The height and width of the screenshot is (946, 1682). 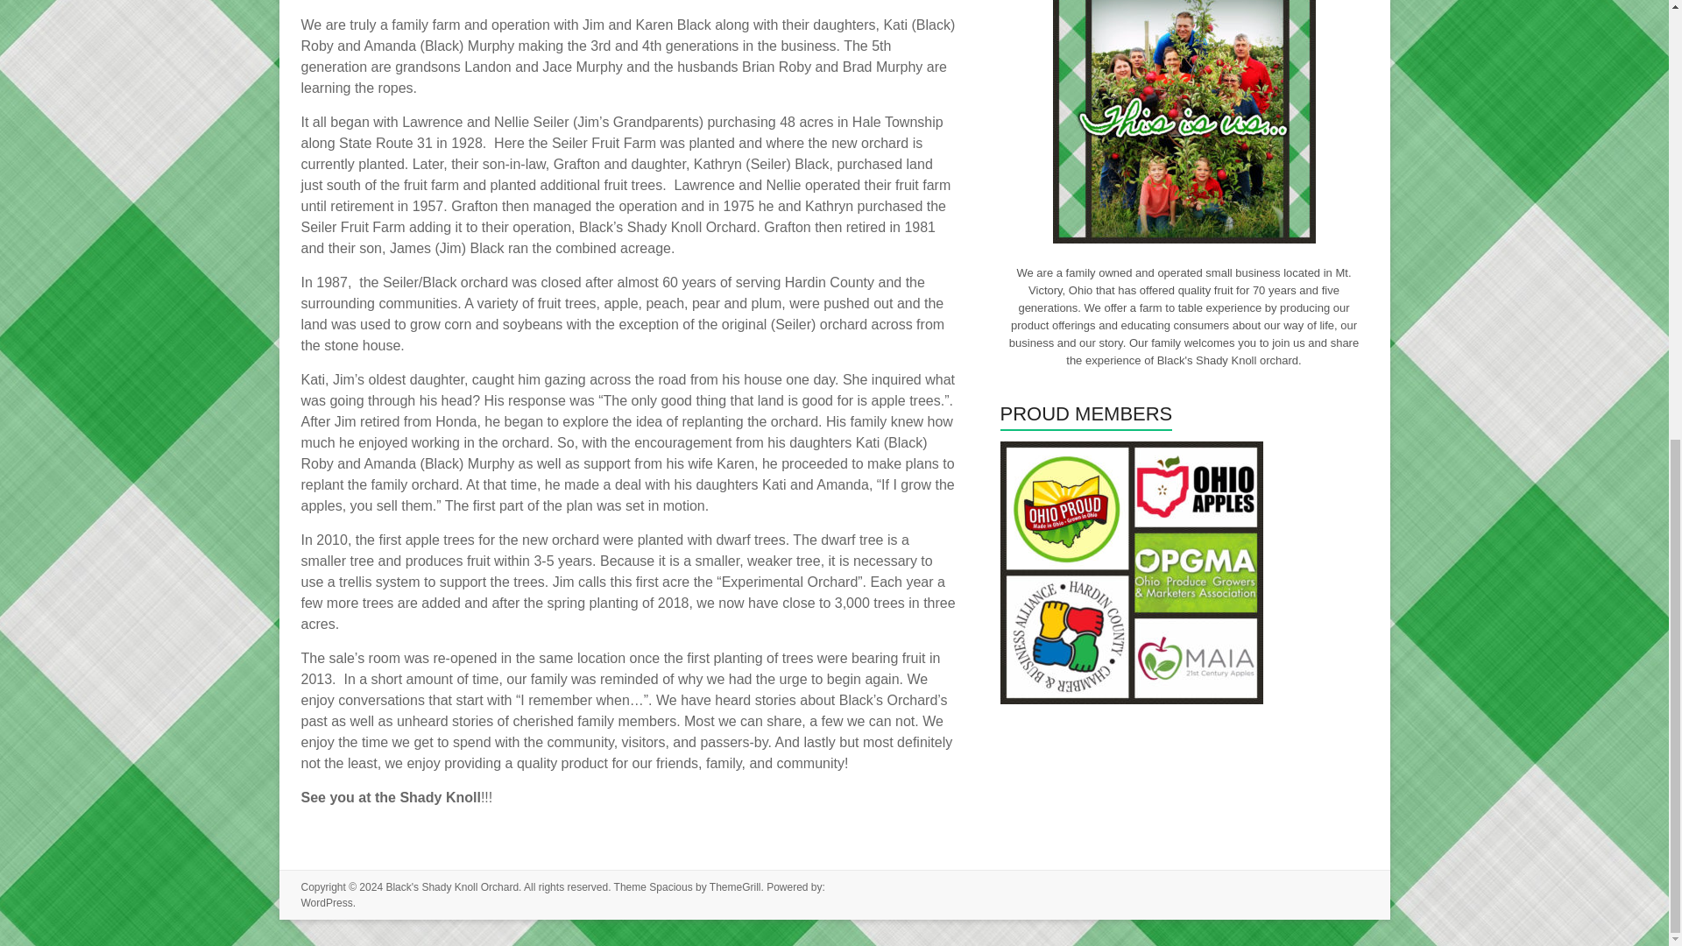 I want to click on Spacious, so click(x=670, y=886).